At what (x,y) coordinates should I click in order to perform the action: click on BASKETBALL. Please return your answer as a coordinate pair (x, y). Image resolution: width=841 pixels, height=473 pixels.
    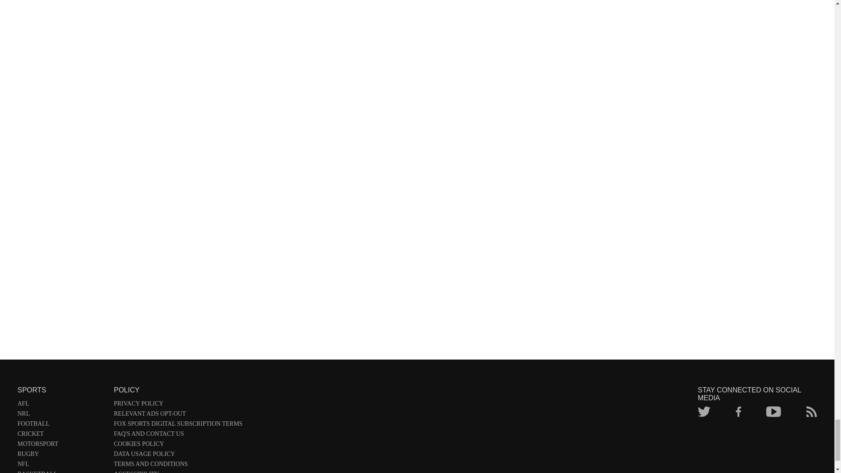
    Looking at the image, I should click on (61, 472).